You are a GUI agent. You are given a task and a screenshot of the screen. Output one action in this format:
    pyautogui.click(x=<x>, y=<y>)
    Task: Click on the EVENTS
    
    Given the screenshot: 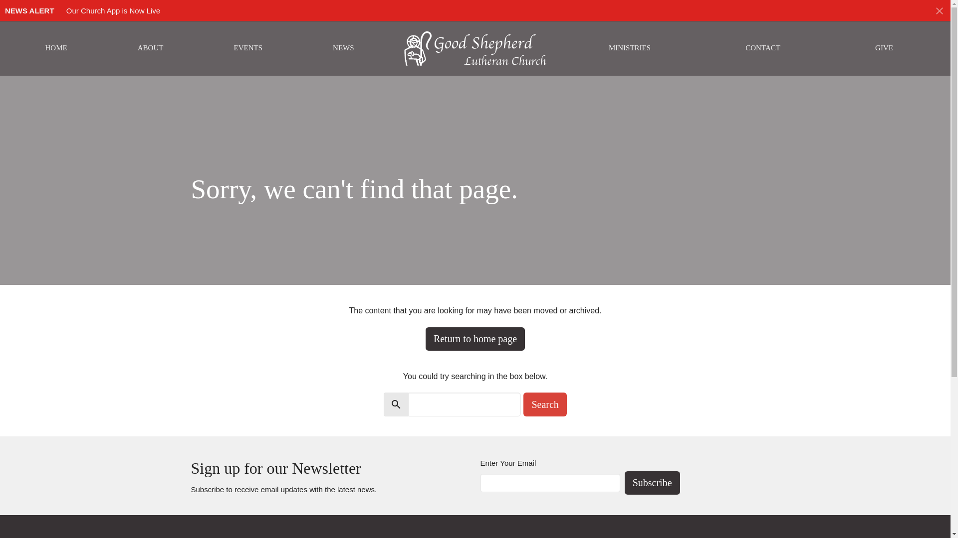 What is the action you would take?
    pyautogui.click(x=248, y=48)
    